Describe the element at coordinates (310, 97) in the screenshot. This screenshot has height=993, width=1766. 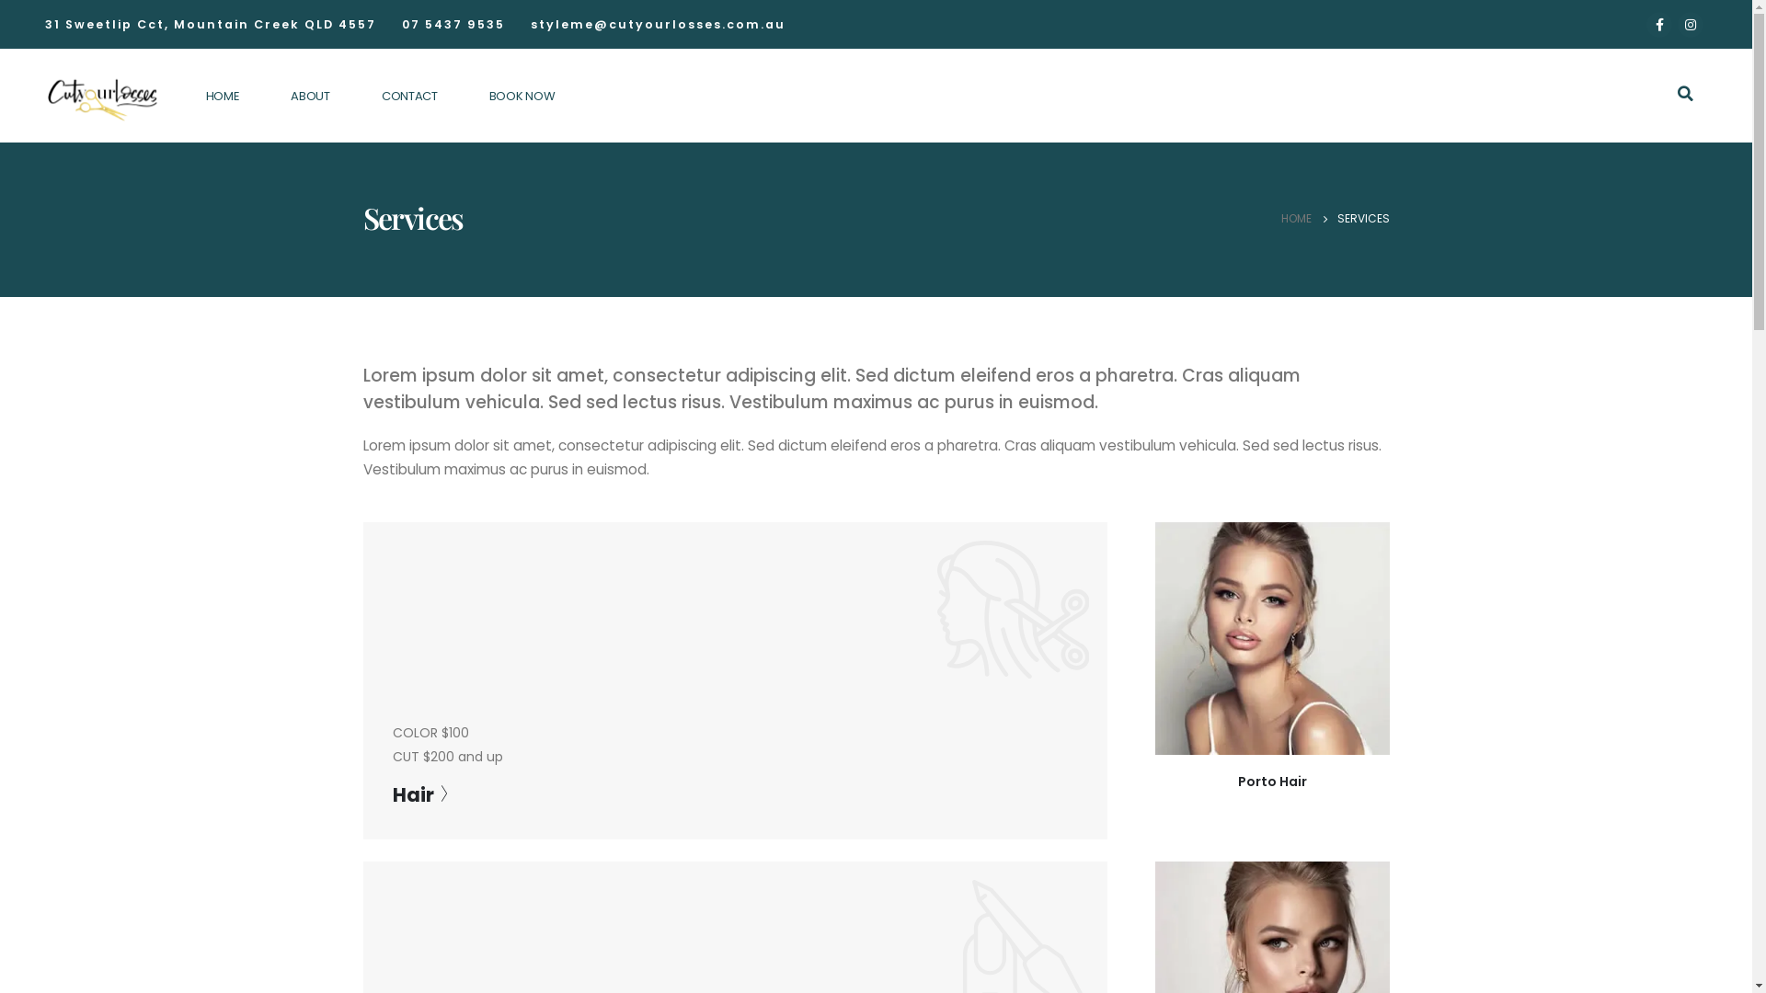
I see `ABOUT` at that location.